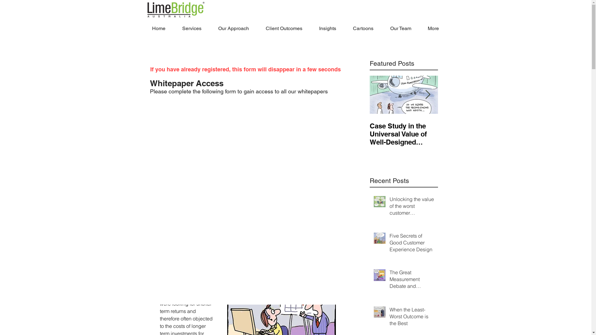 This screenshot has height=335, width=596. Describe the element at coordinates (412, 318) in the screenshot. I see `When the Least-Worst Outcome is the Best` at that location.